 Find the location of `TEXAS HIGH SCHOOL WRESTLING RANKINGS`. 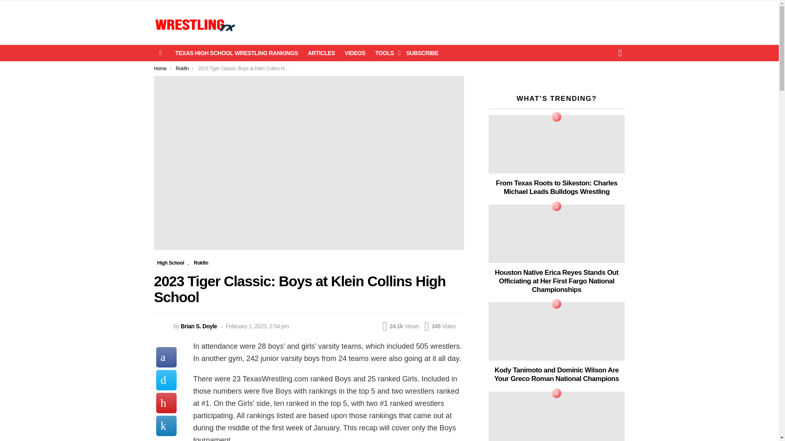

TEXAS HIGH SCHOOL WRESTLING RANKINGS is located at coordinates (236, 53).